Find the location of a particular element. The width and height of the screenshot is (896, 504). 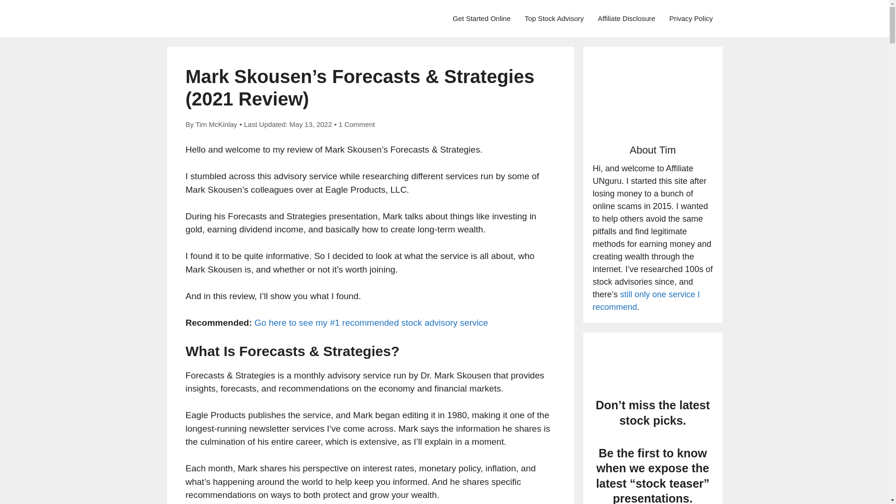

Privacy Policy is located at coordinates (691, 19).